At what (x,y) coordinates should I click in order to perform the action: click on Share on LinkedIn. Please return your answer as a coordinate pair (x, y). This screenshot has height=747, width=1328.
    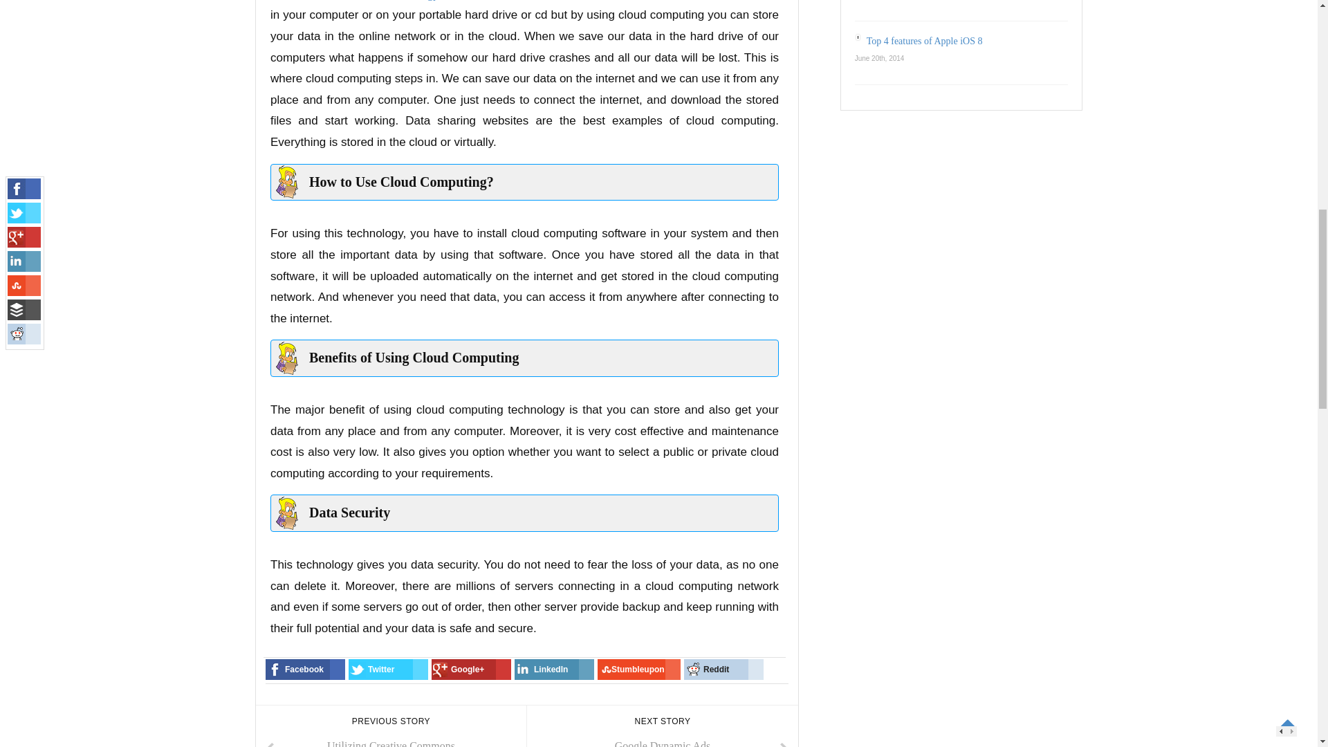
    Looking at the image, I should click on (639, 669).